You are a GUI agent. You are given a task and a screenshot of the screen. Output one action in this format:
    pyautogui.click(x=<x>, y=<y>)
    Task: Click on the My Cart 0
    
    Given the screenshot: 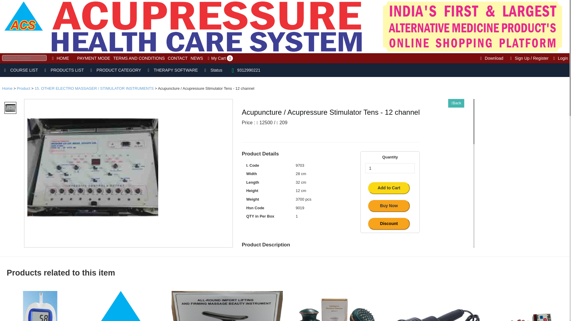 What is the action you would take?
    pyautogui.click(x=219, y=58)
    